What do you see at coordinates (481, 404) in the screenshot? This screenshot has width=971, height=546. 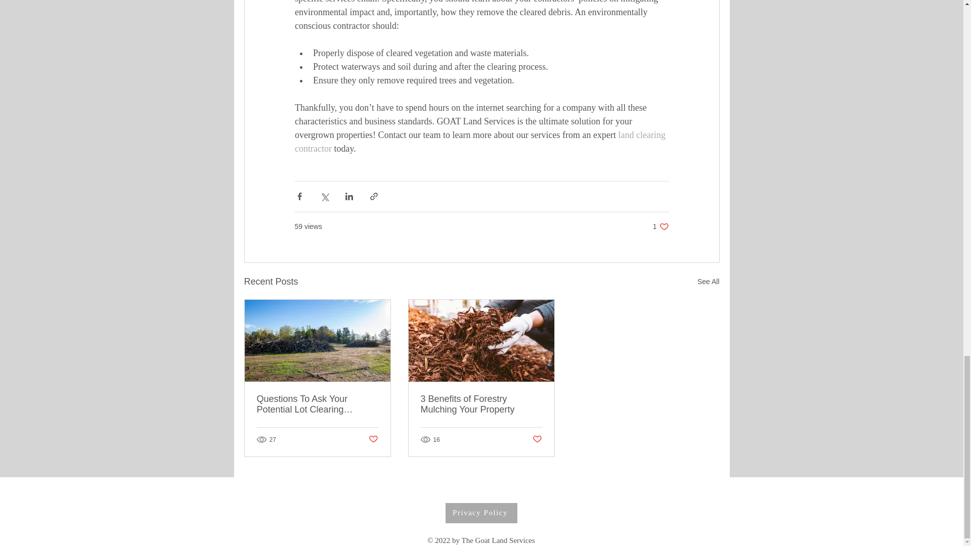 I see `3 Benefits of Forestry Mulching Your Property` at bounding box center [481, 404].